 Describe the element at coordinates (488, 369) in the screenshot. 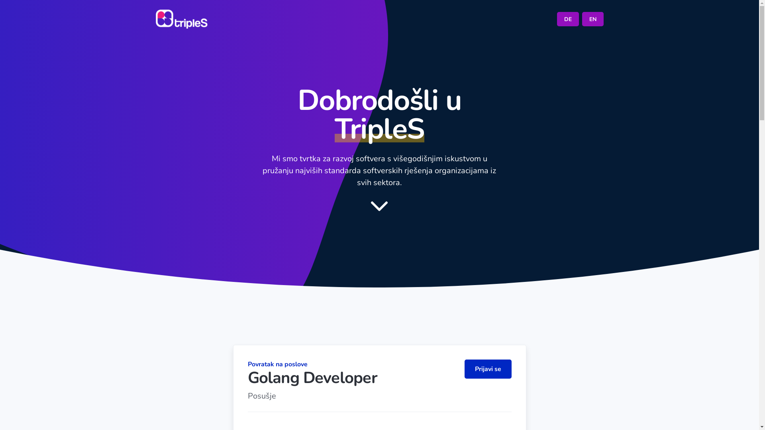

I see `Prijavi se` at that location.